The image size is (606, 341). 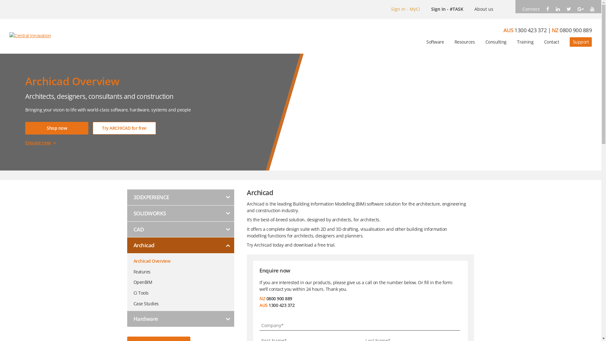 I want to click on Hardware, so click(x=181, y=319).